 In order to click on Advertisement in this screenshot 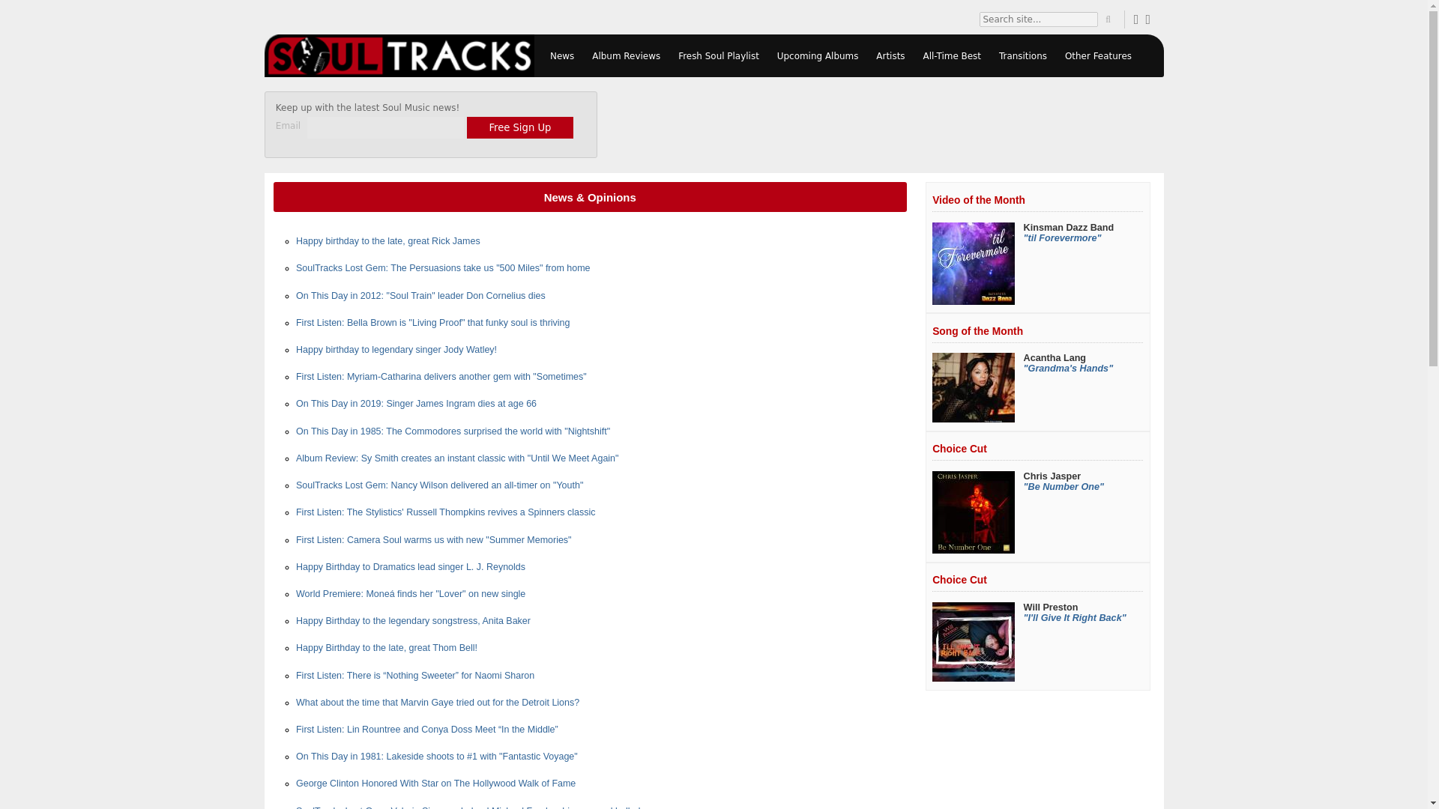, I will do `click(890, 124)`.